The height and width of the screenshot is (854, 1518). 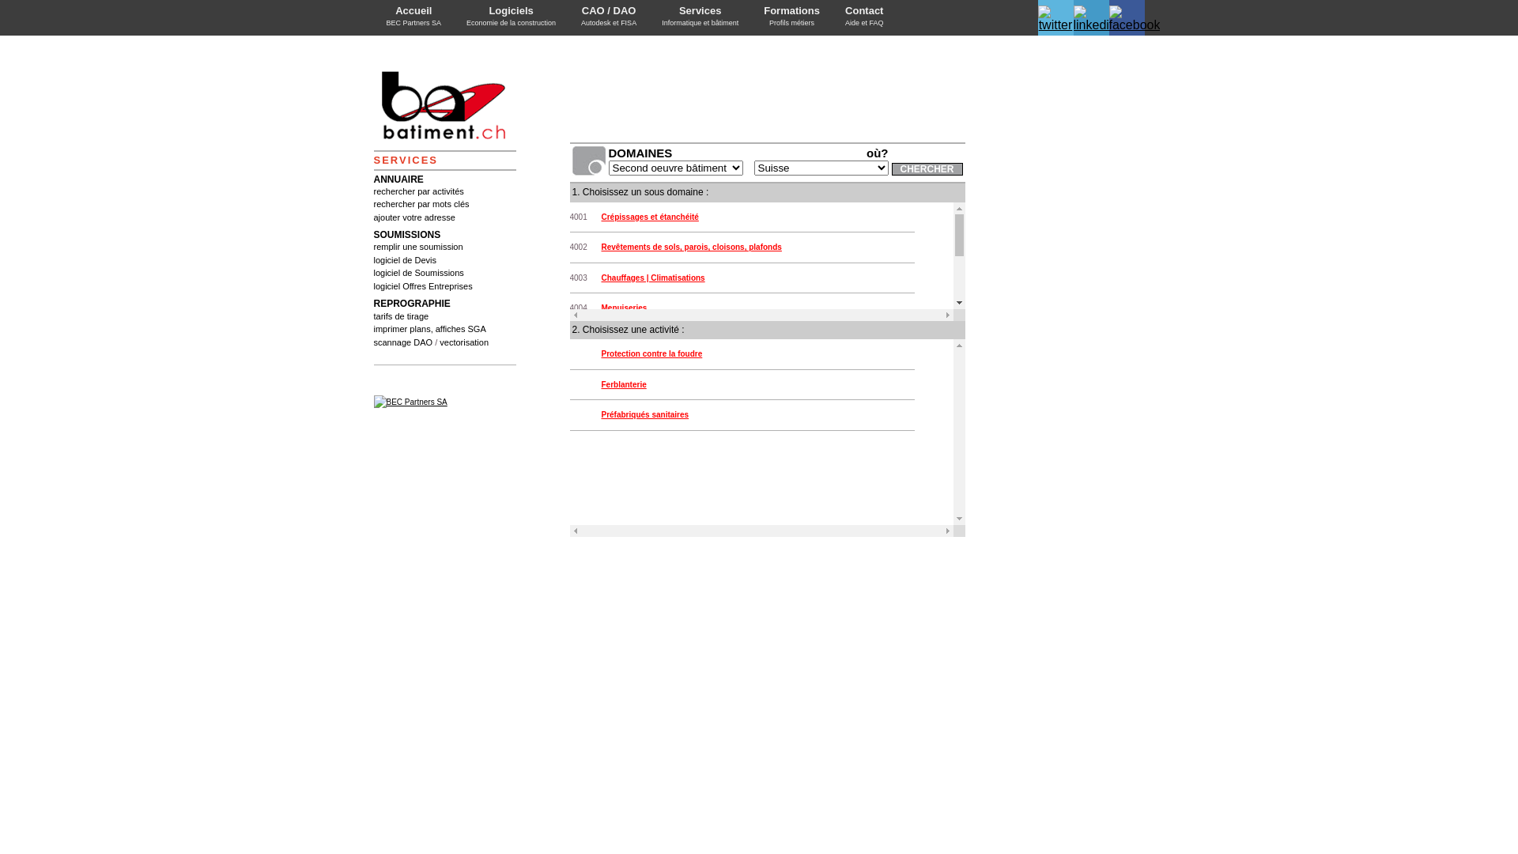 I want to click on facebook, so click(x=1134, y=25).